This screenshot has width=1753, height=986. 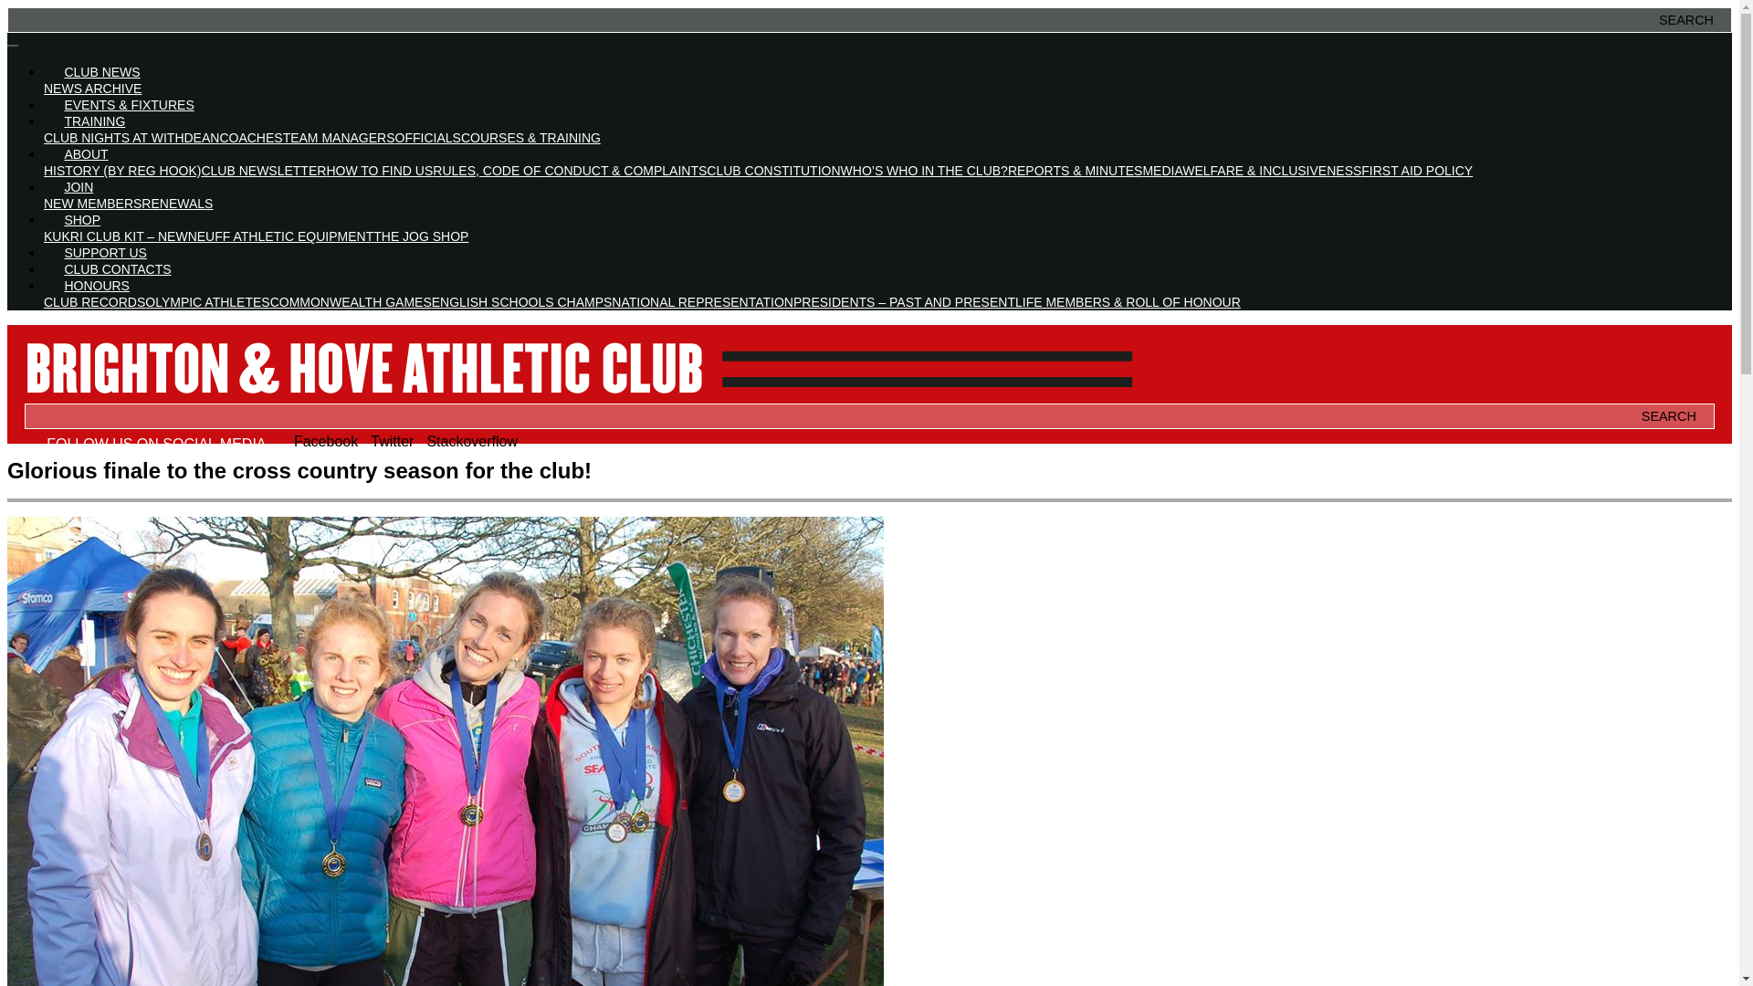 I want to click on CLUB NEWS, so click(x=102, y=72).